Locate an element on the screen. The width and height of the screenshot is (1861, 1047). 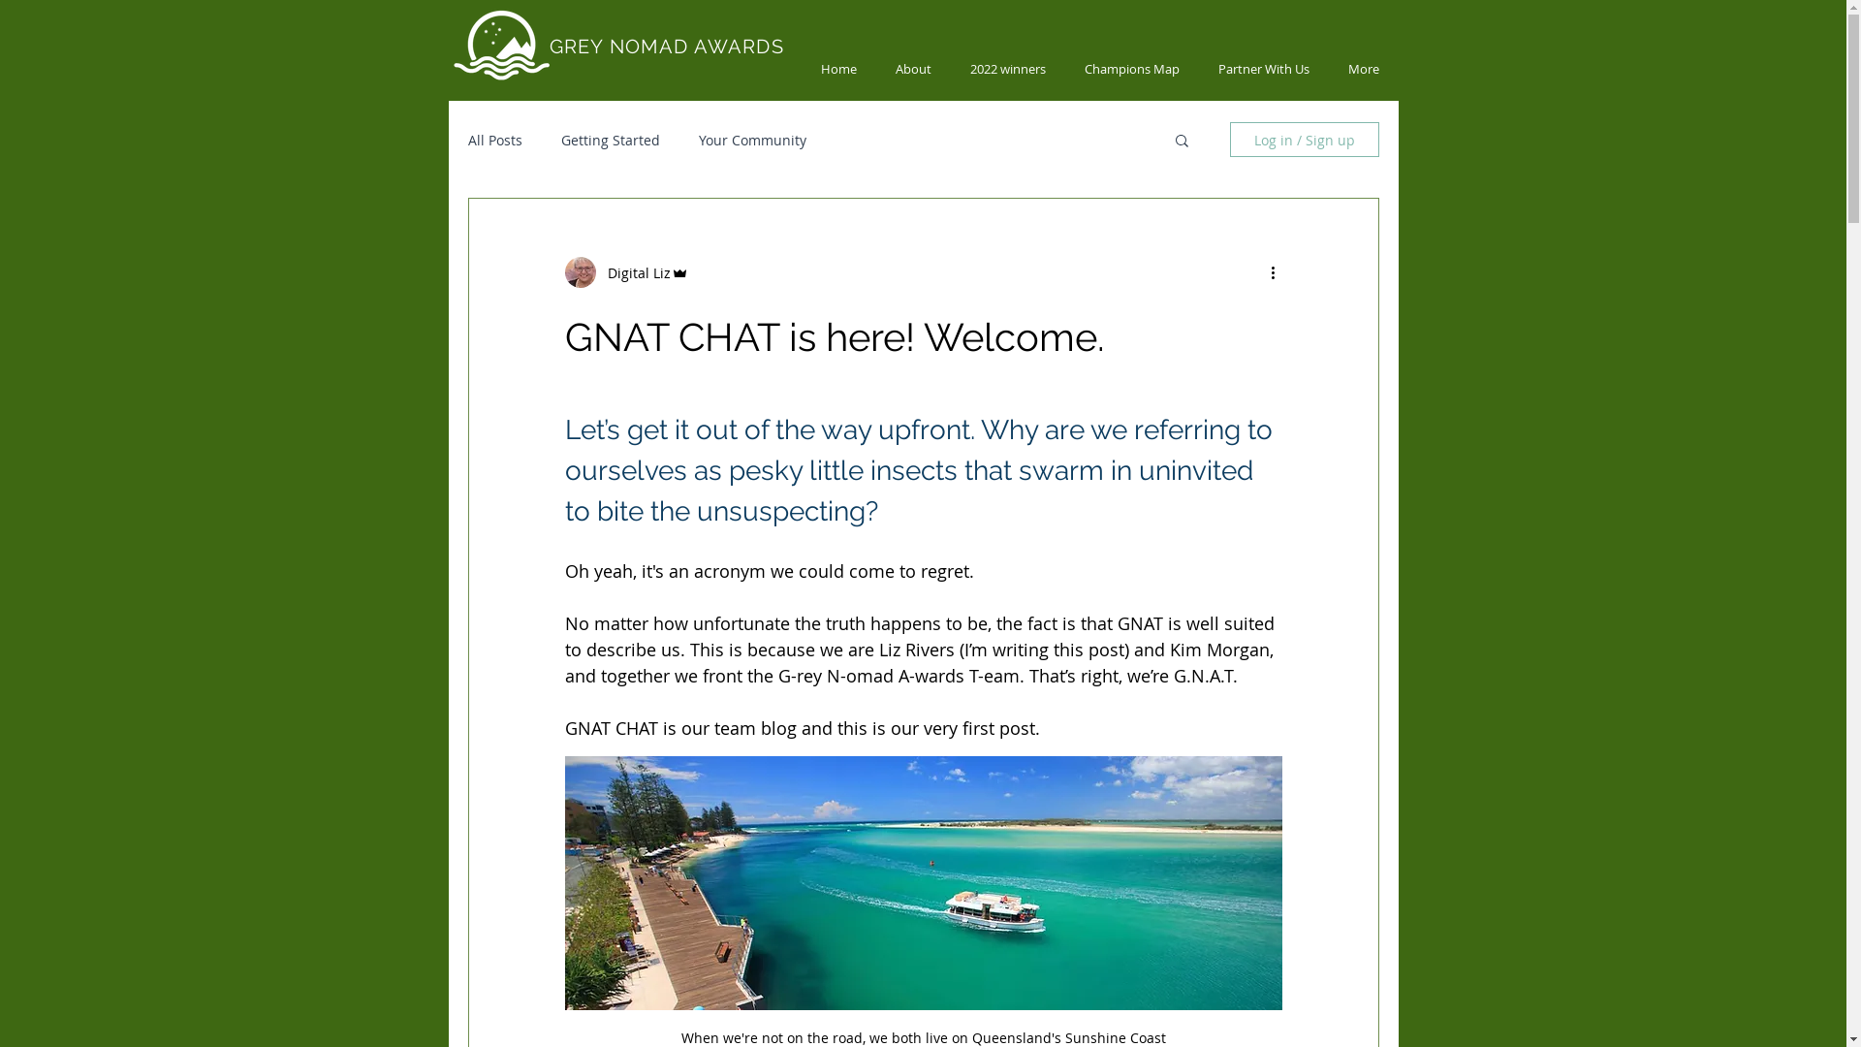
Home is located at coordinates (837, 69).